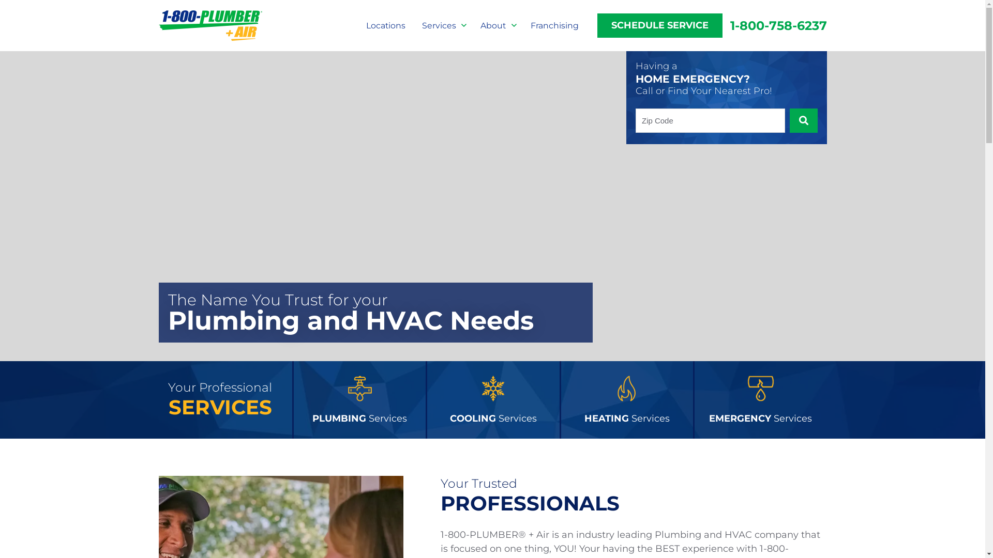  I want to click on SCHEDULE SERVICE, so click(660, 26).